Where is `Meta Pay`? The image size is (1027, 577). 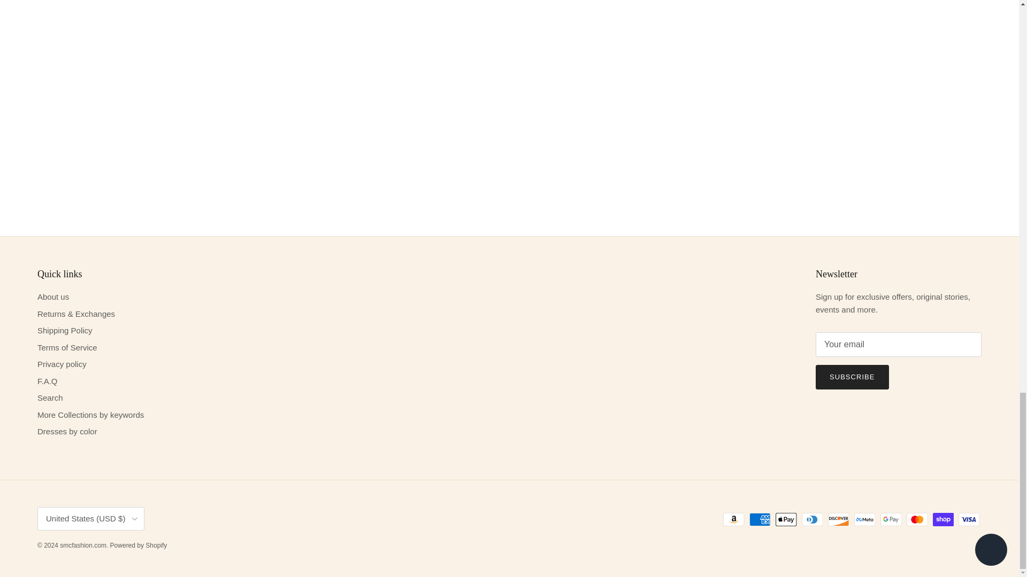 Meta Pay is located at coordinates (864, 519).